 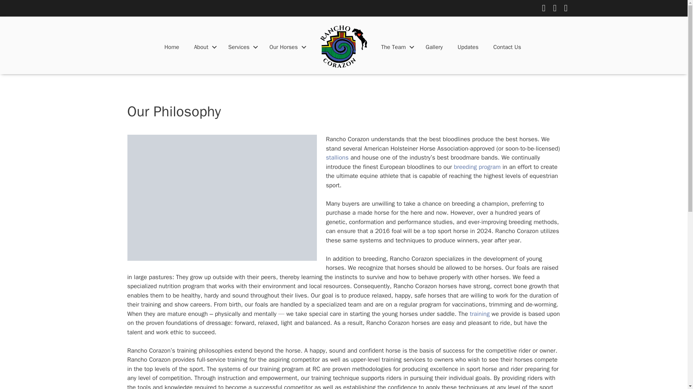 I want to click on About, so click(x=203, y=47).